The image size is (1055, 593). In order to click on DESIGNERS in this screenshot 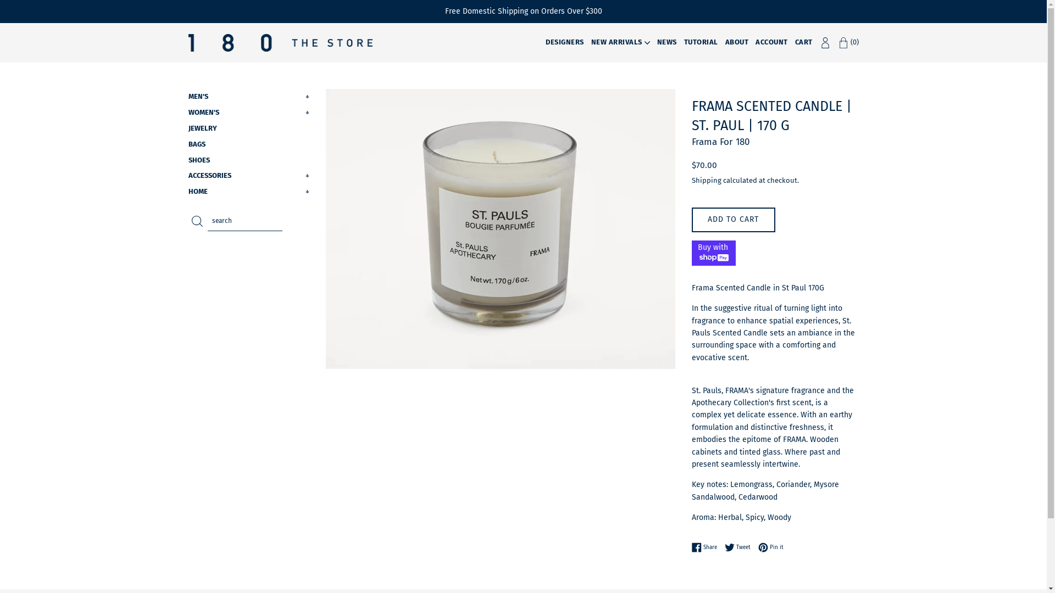, I will do `click(565, 42)`.